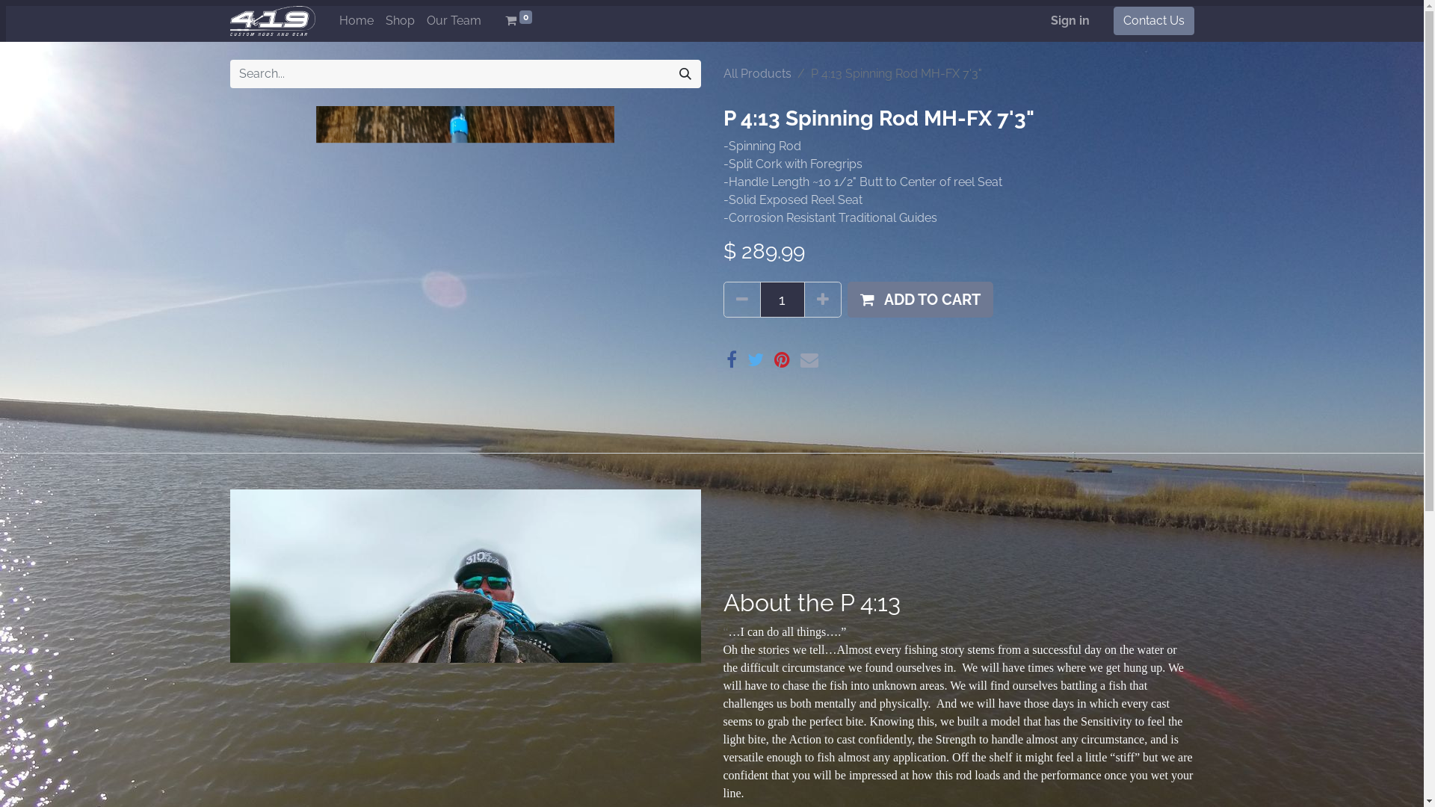  Describe the element at coordinates (1070, 21) in the screenshot. I see `Sign in` at that location.